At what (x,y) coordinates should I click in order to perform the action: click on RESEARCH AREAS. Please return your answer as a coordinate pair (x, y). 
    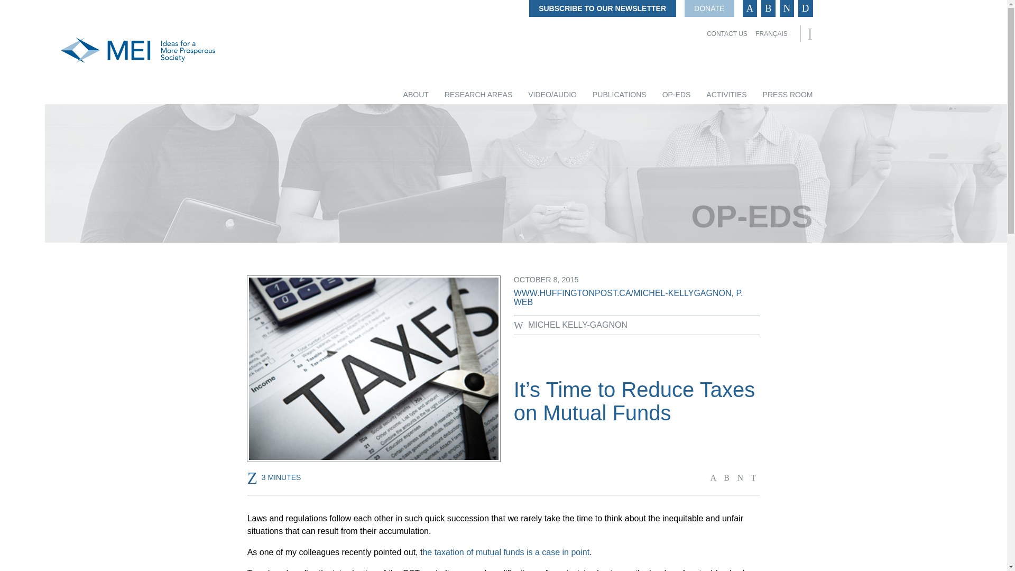
    Looking at the image, I should click on (478, 95).